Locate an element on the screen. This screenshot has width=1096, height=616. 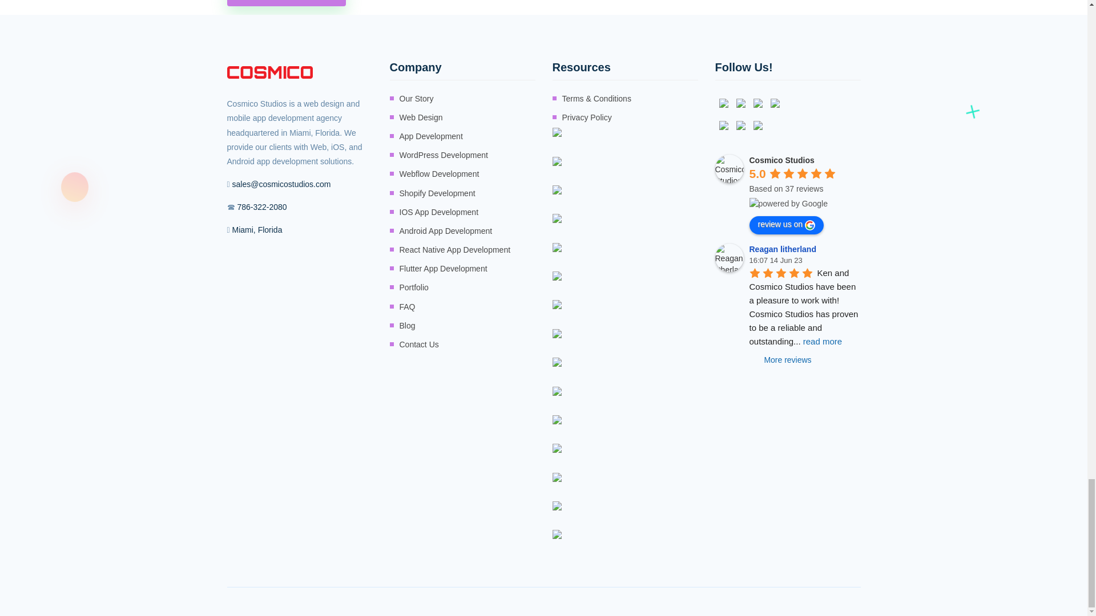
Portfolio is located at coordinates (414, 287).